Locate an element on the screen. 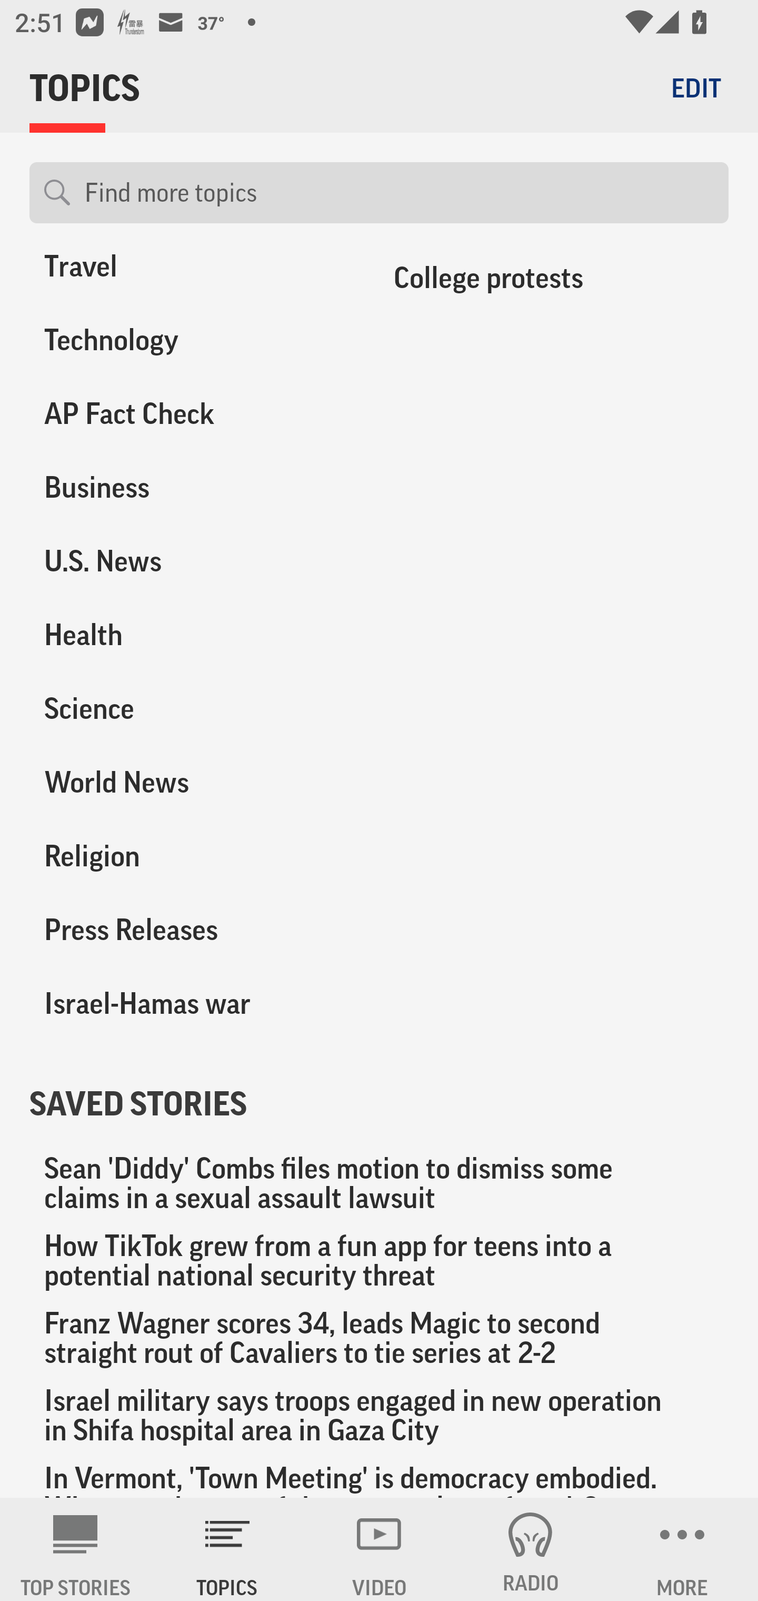 The width and height of the screenshot is (758, 1601). Press Releases is located at coordinates (189, 930).